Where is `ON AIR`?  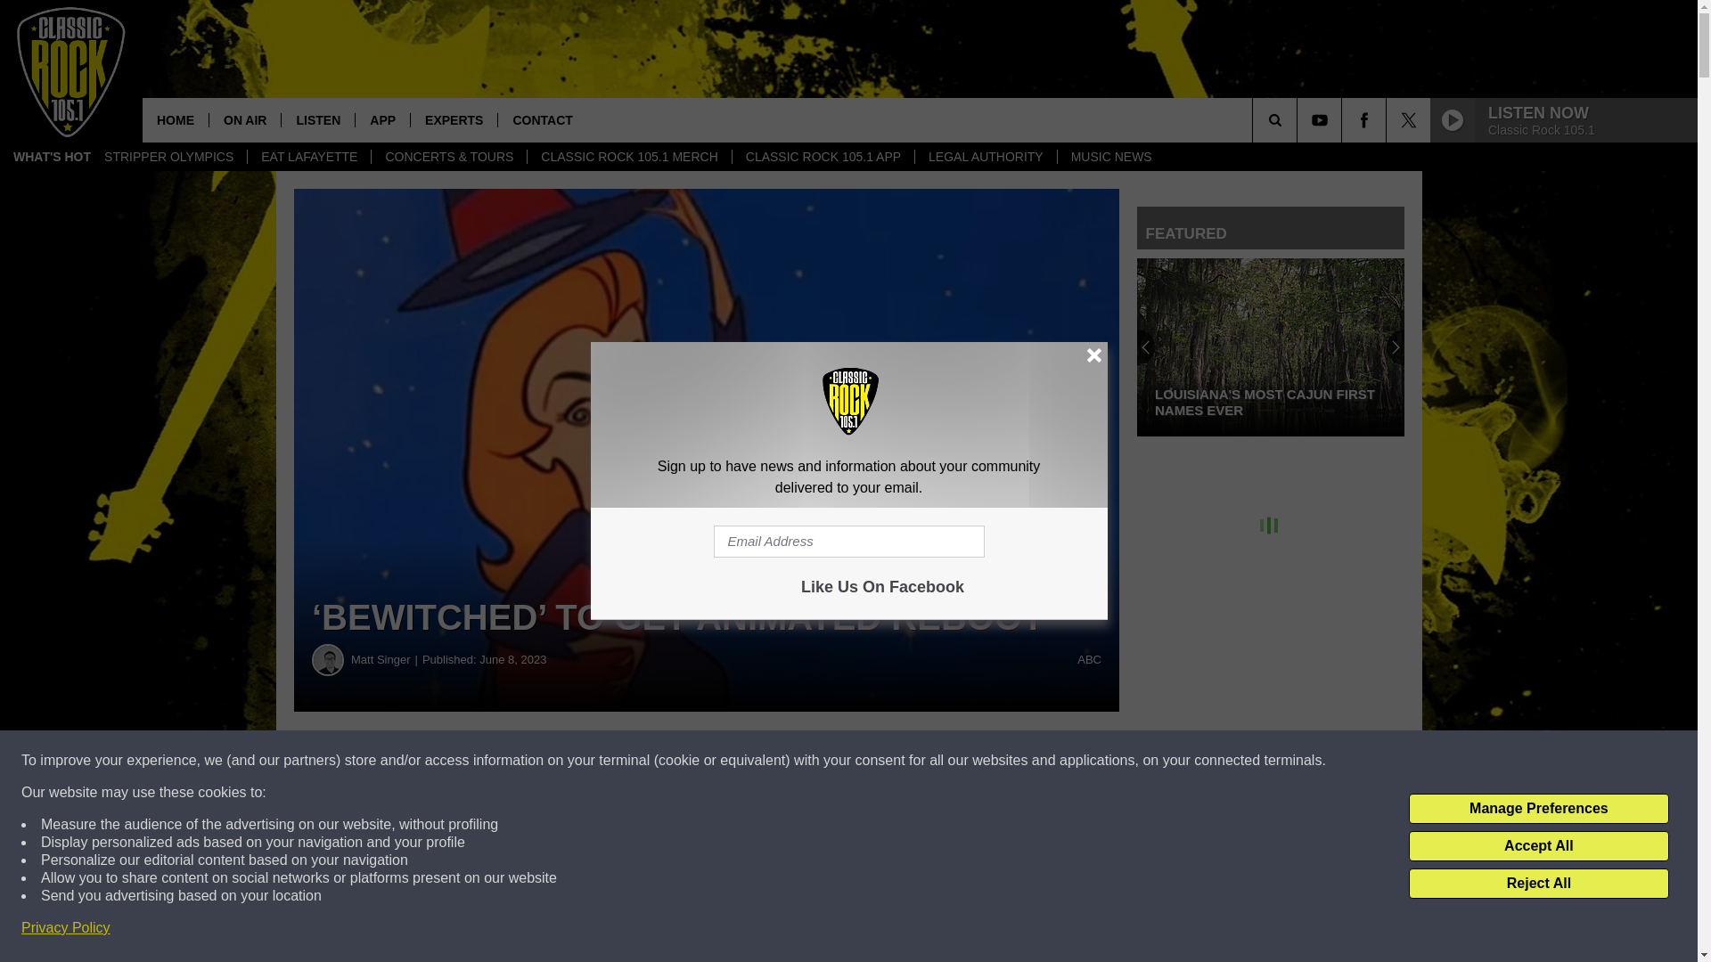 ON AIR is located at coordinates (244, 119).